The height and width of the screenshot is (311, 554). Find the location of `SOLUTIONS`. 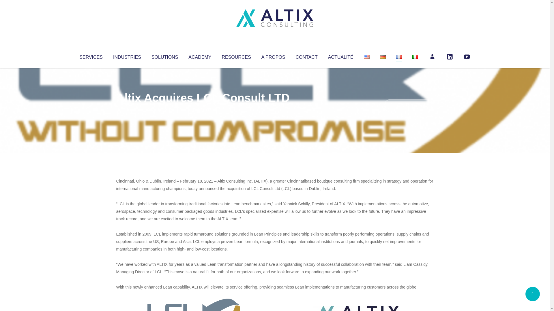

SOLUTIONS is located at coordinates (164, 56).